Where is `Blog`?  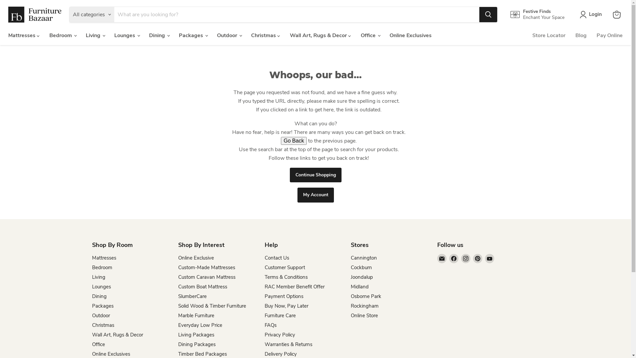
Blog is located at coordinates (581, 35).